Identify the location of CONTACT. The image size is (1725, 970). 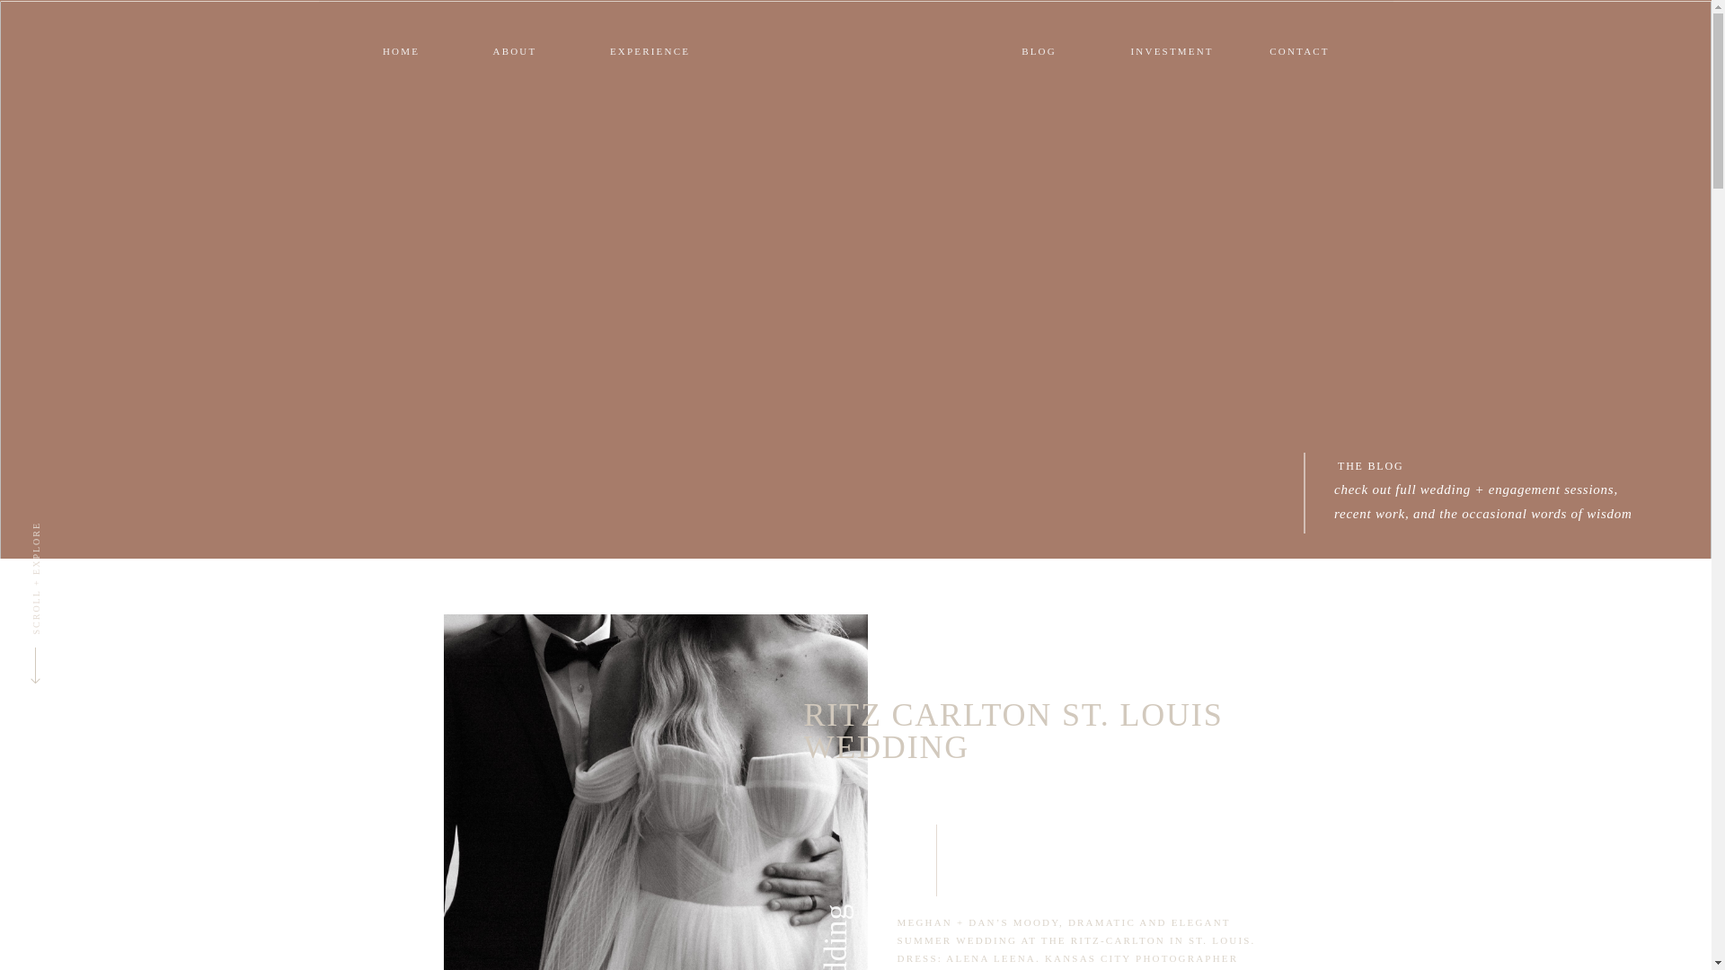
(1215, 22).